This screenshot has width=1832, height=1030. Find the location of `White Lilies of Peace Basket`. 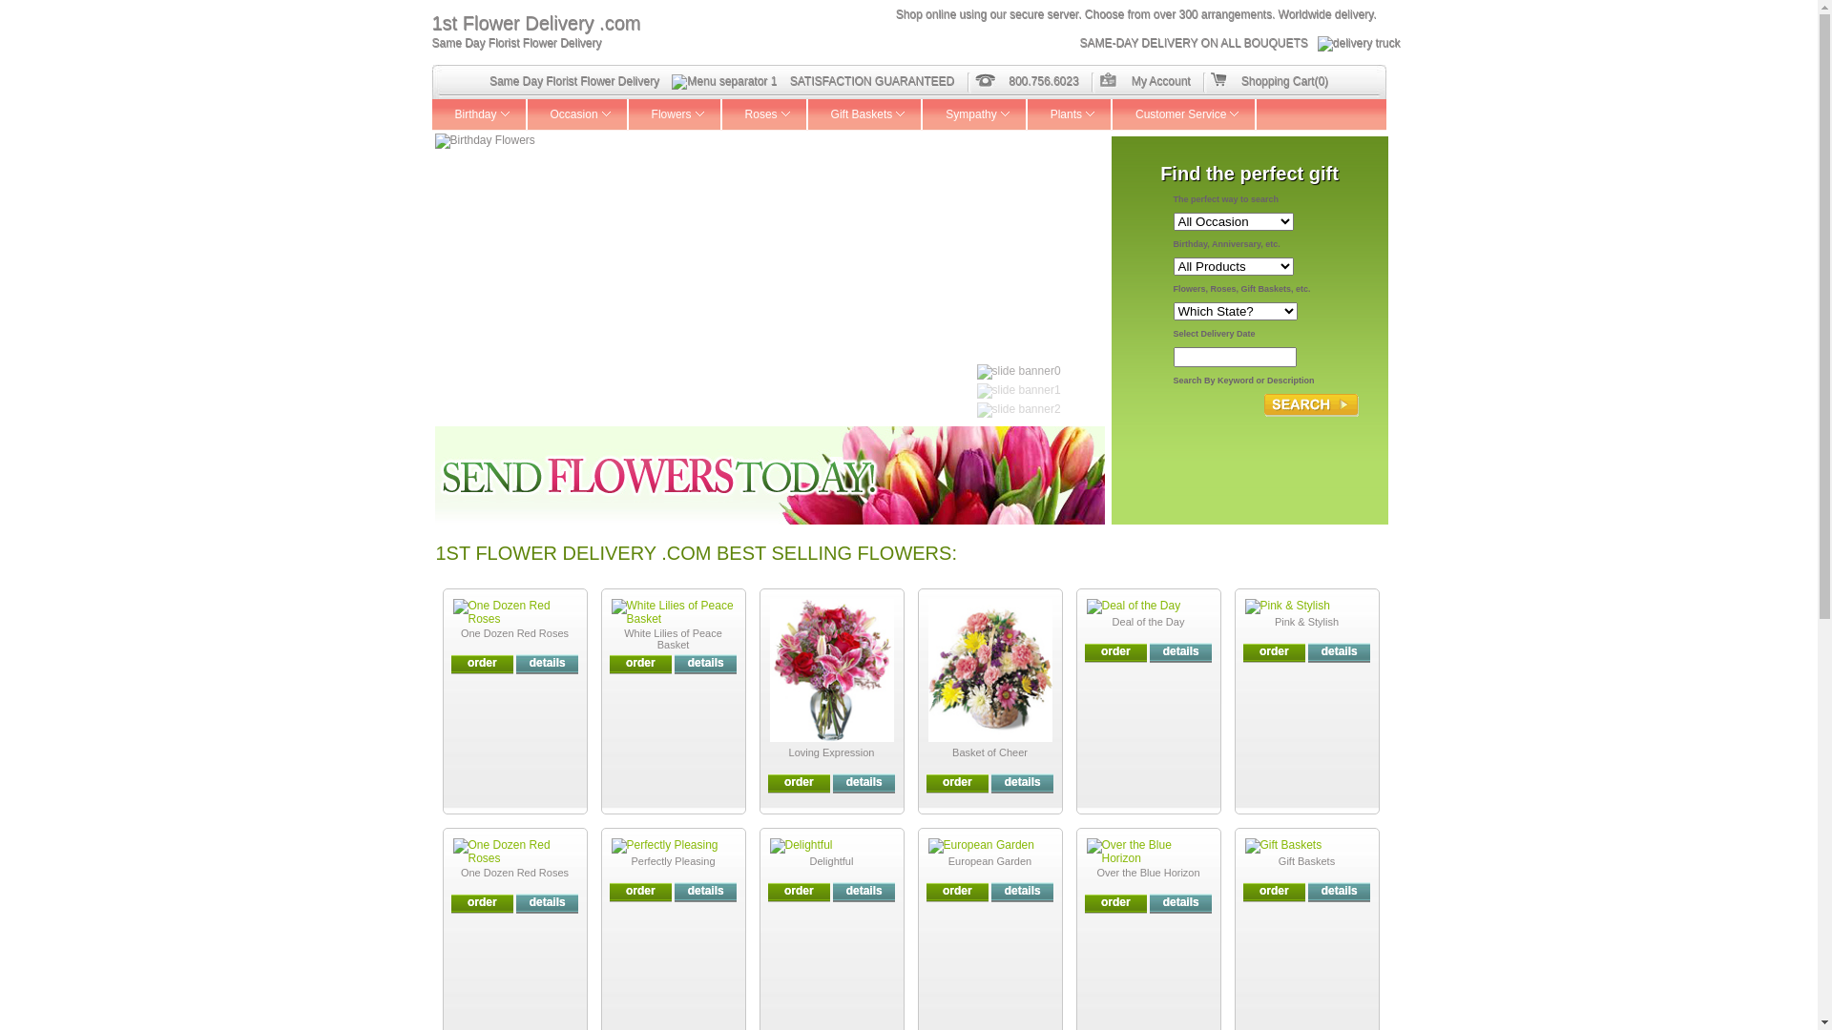

White Lilies of Peace Basket is located at coordinates (674, 639).